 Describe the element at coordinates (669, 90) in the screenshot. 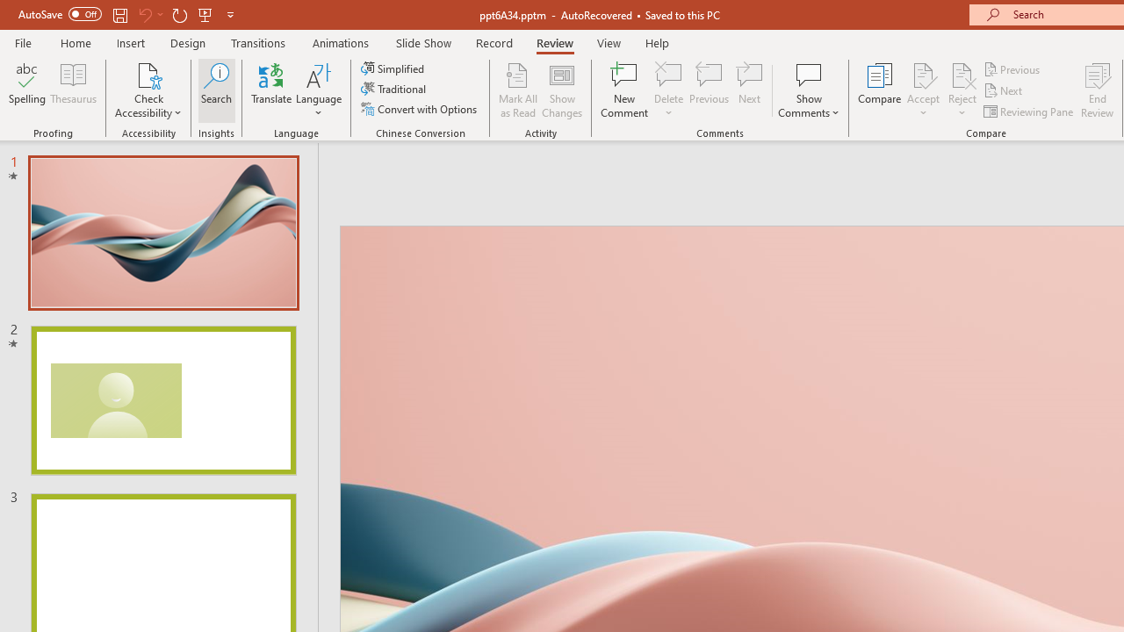

I see `Delete` at that location.